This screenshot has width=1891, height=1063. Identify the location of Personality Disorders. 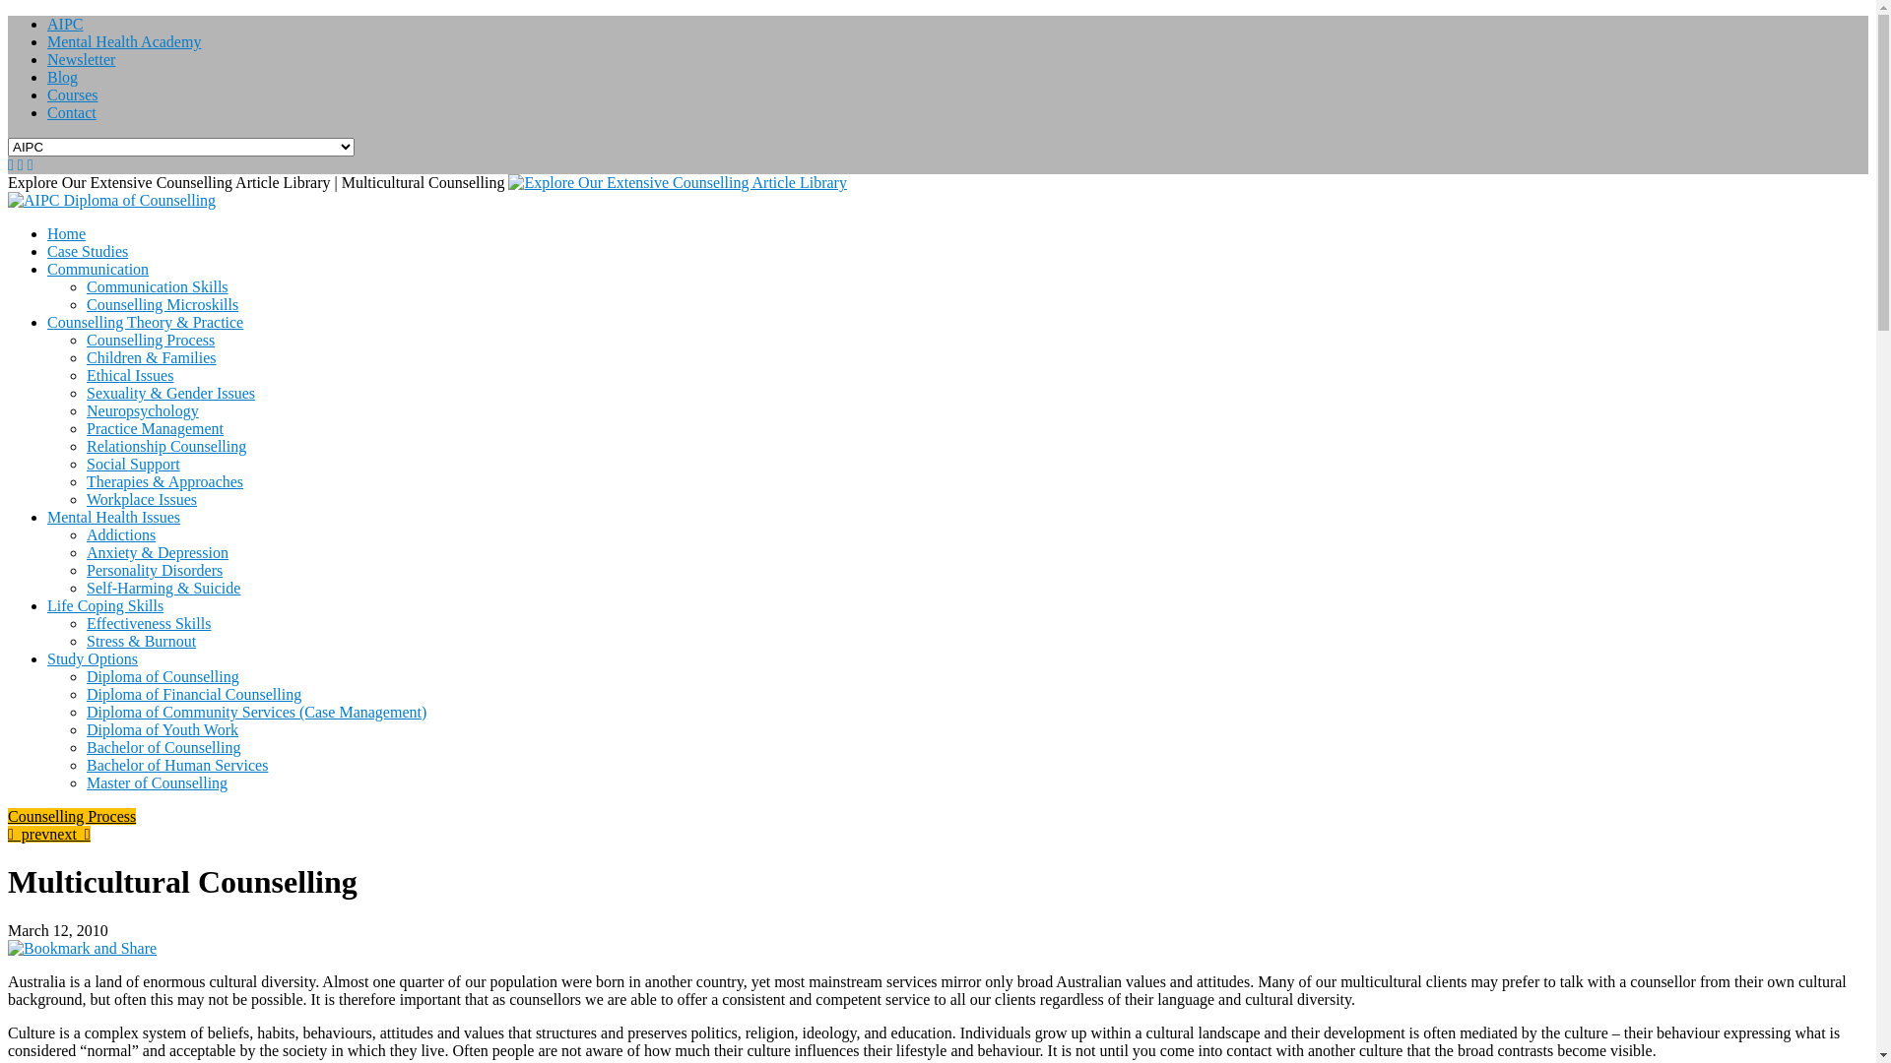
(155, 571).